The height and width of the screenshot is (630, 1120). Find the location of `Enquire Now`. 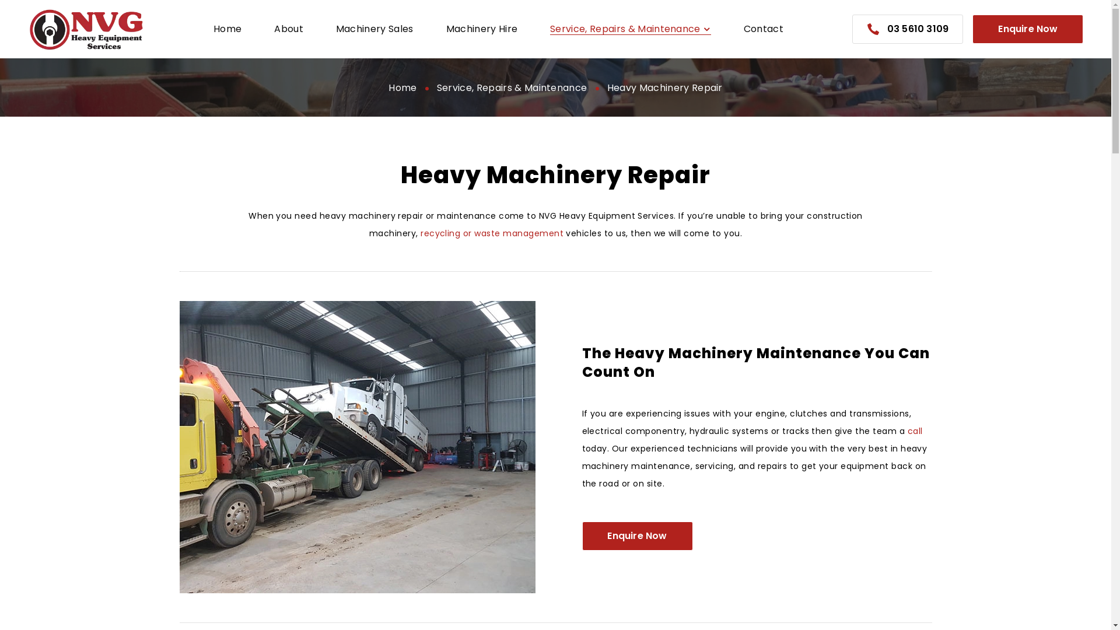

Enquire Now is located at coordinates (1028, 29).